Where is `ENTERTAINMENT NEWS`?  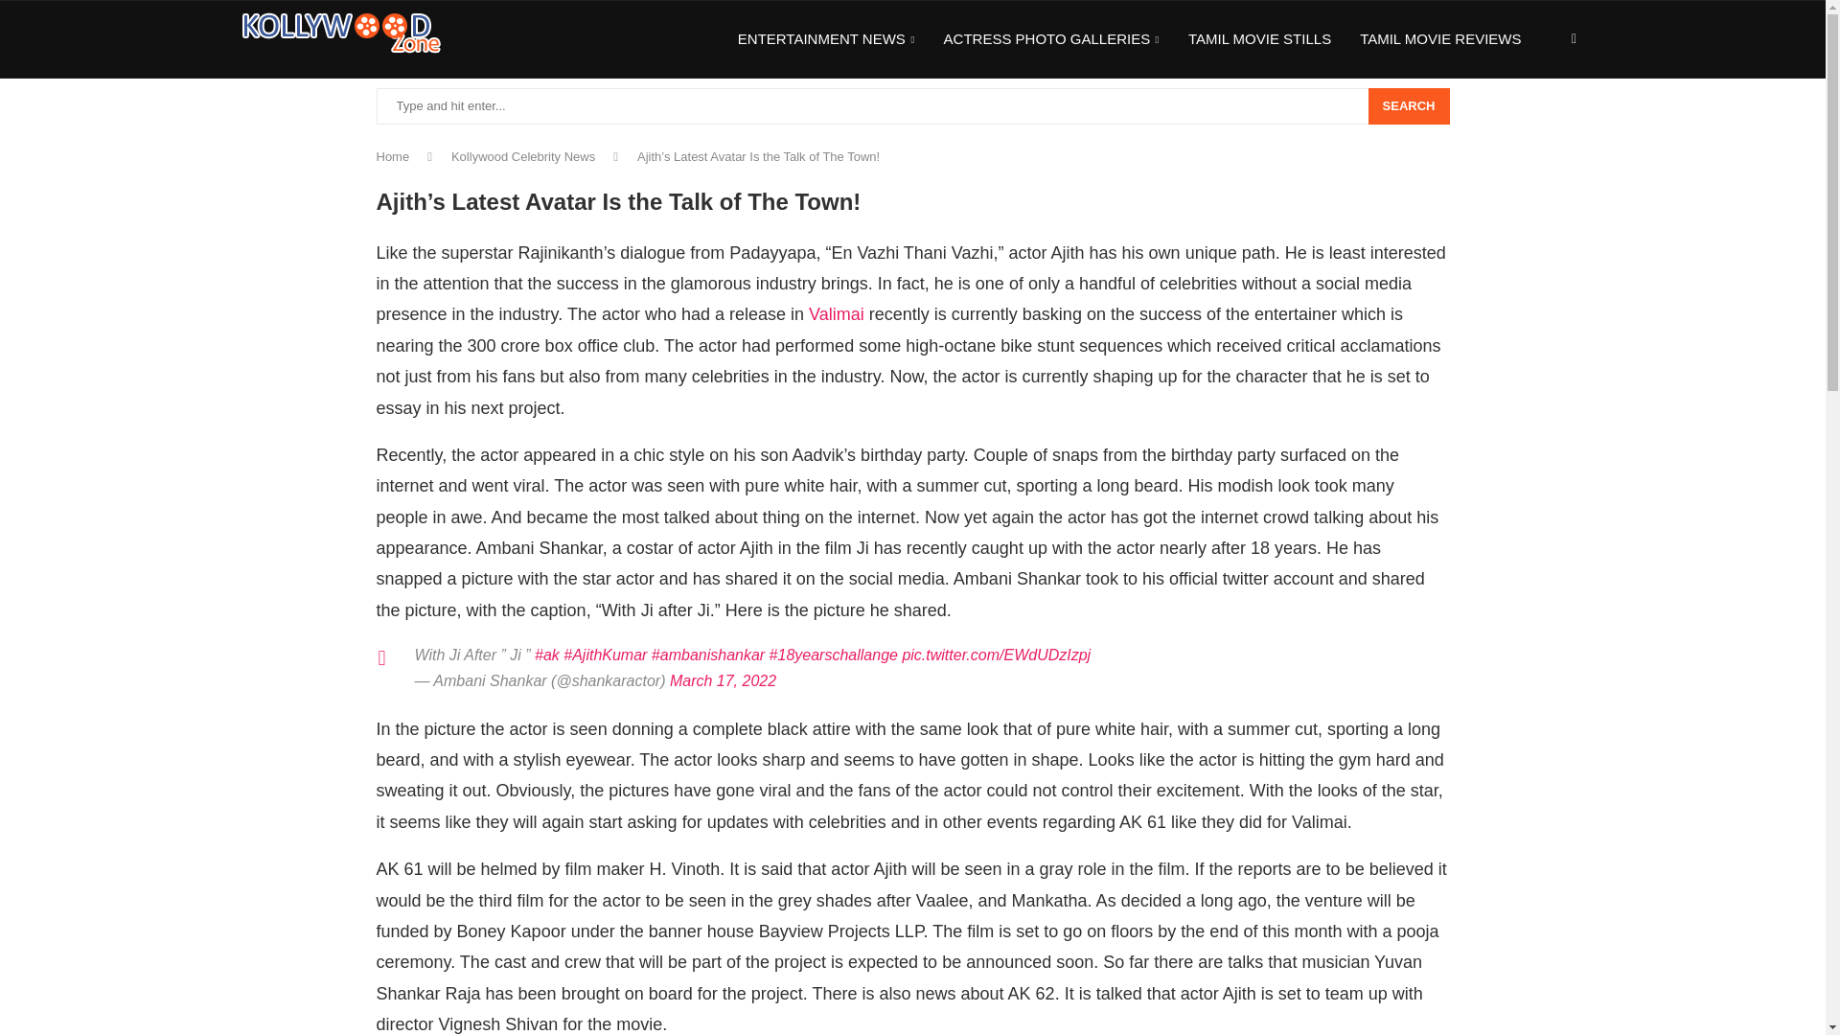
ENTERTAINMENT NEWS is located at coordinates (826, 40).